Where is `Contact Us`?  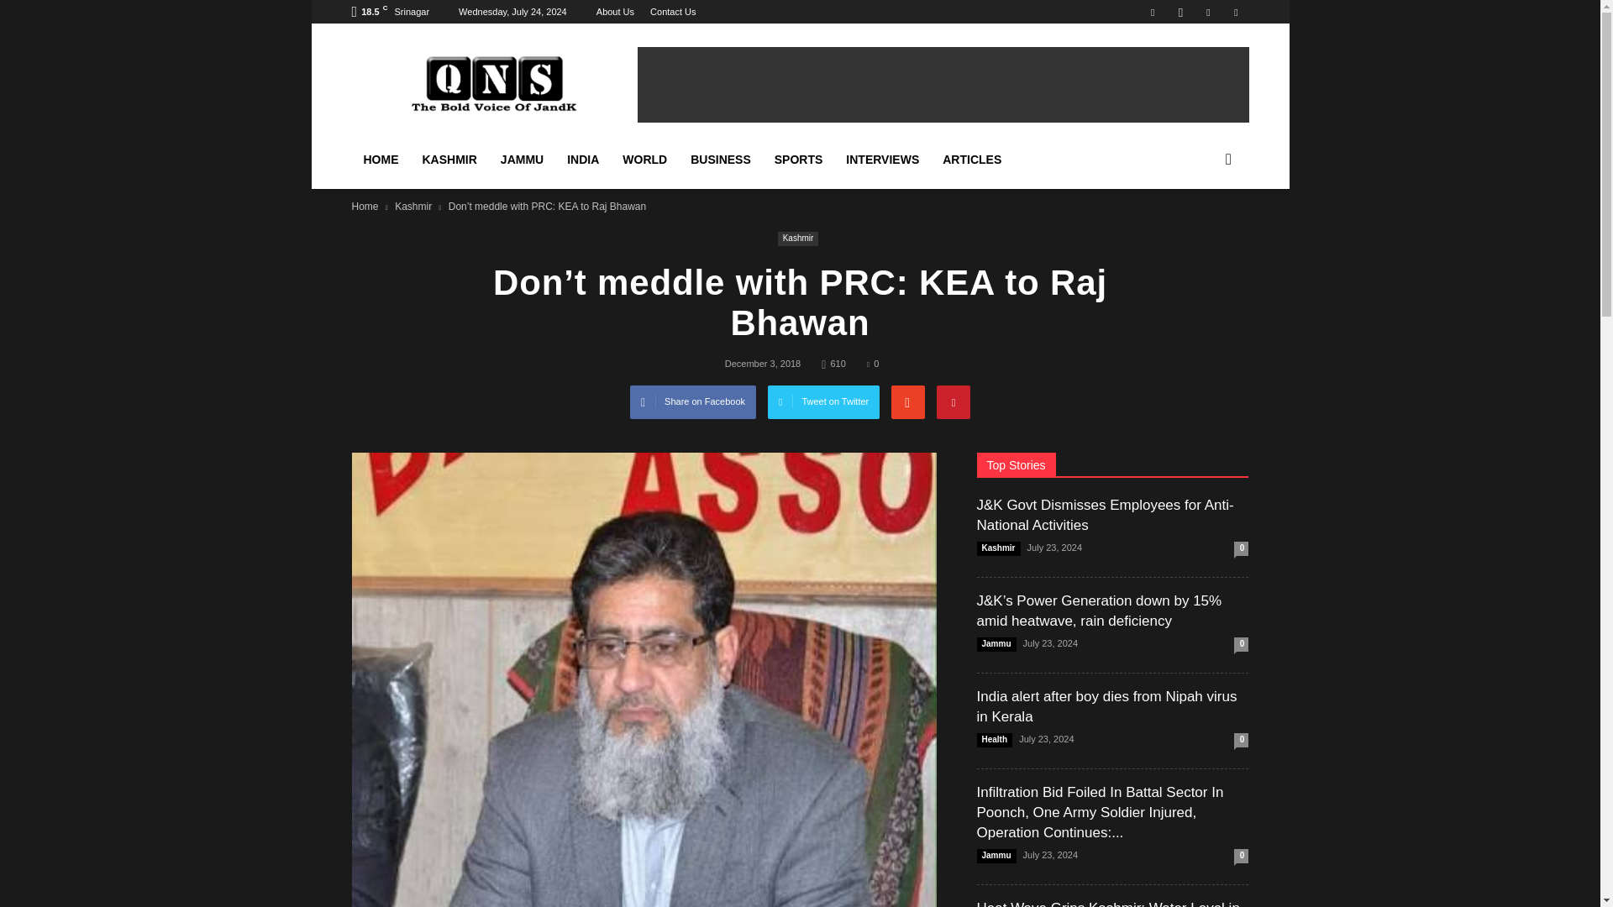
Contact Us is located at coordinates (672, 12).